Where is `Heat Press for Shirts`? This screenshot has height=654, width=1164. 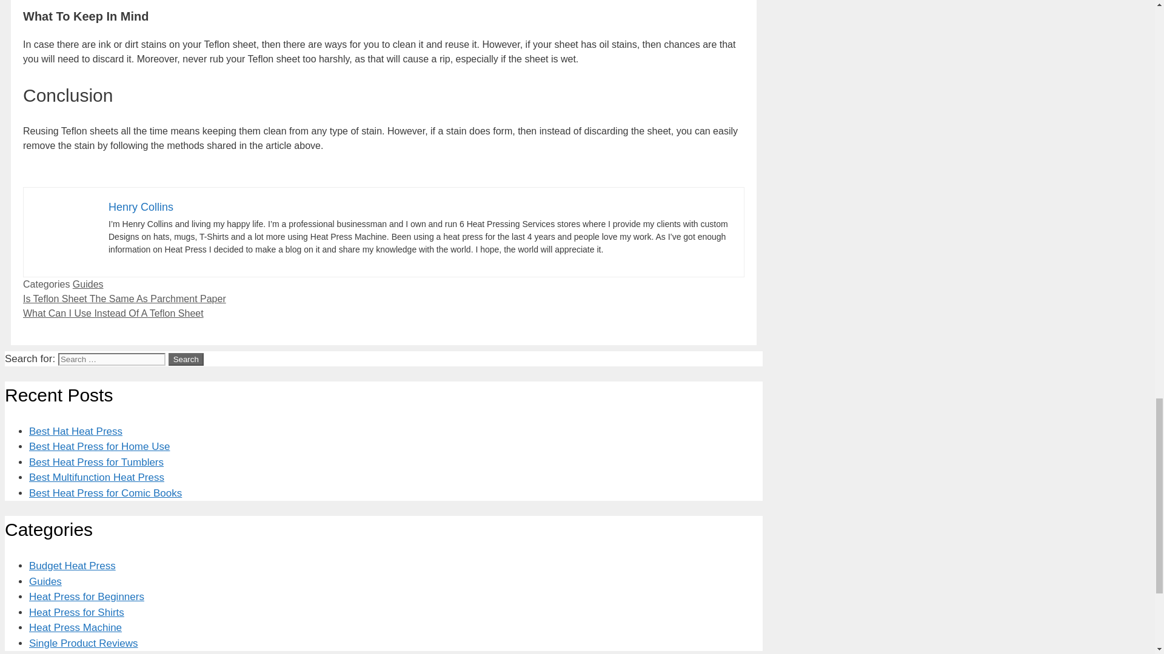
Heat Press for Shirts is located at coordinates (76, 612).